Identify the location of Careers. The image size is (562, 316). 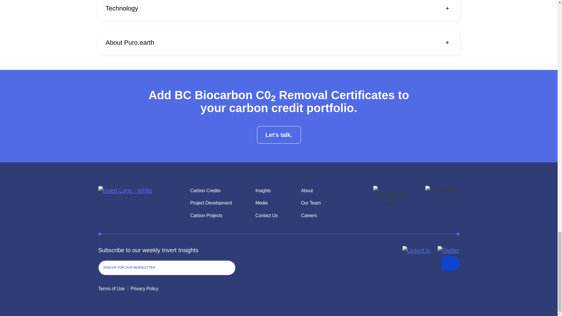
(309, 215).